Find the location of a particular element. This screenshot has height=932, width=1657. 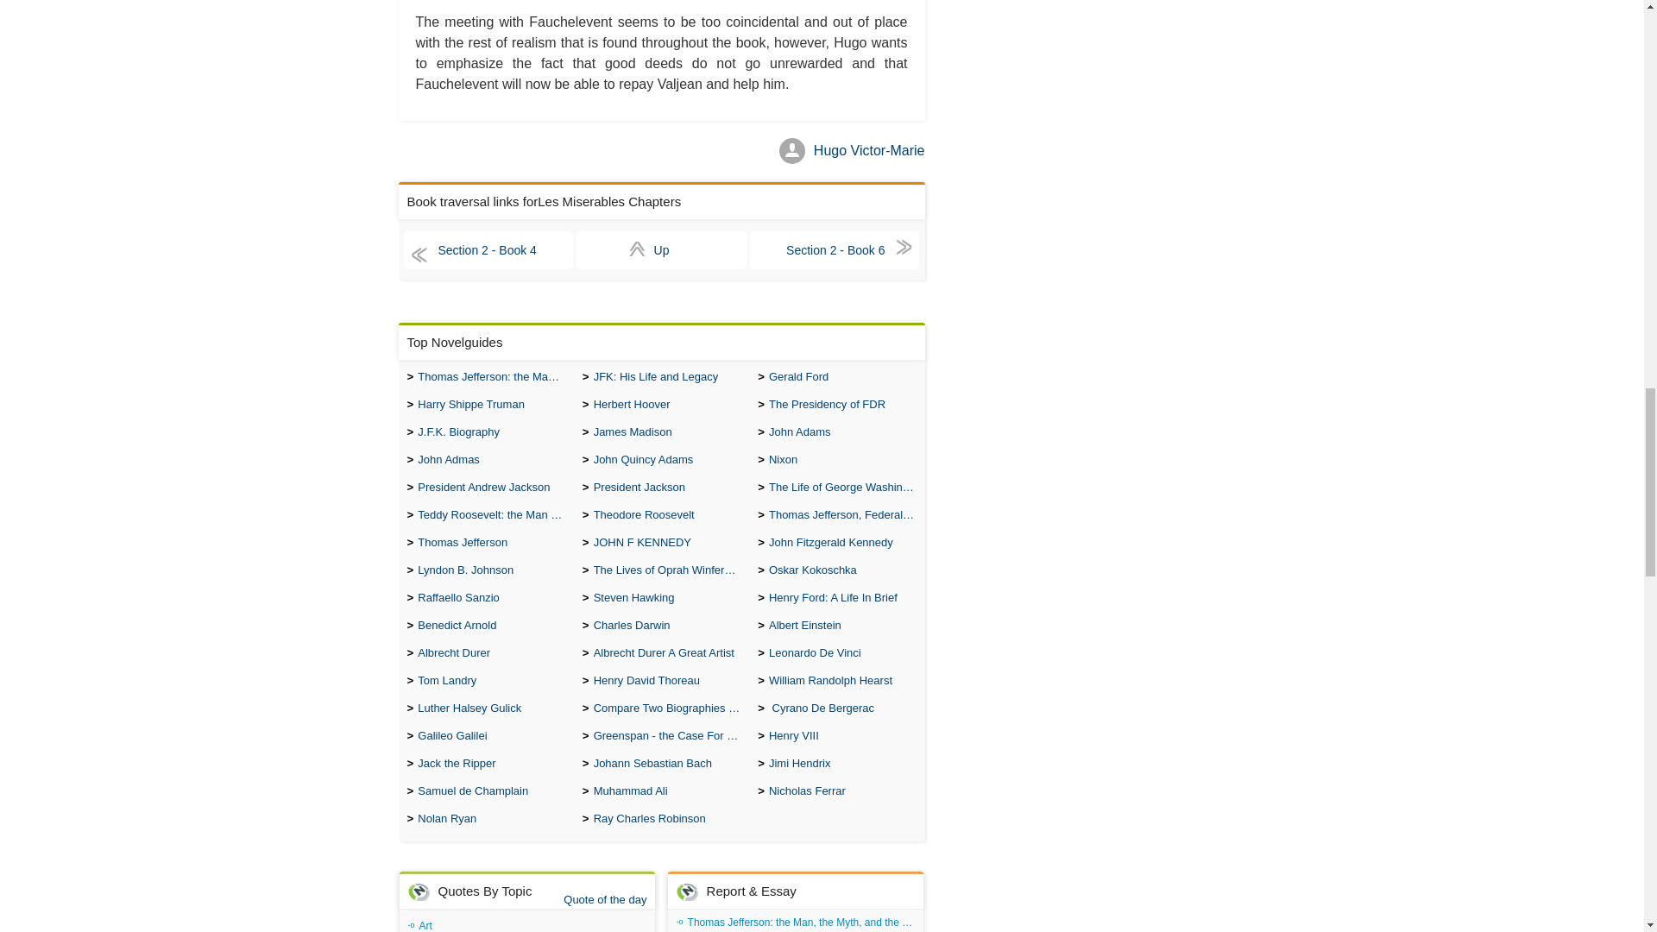

Go to next page is located at coordinates (835, 250).